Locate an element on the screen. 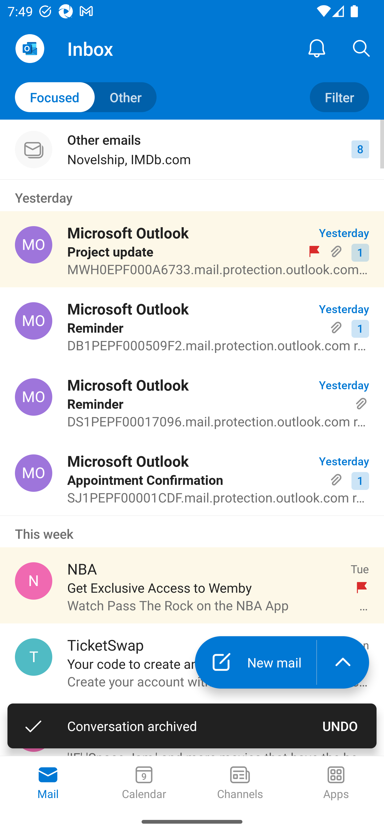 The width and height of the screenshot is (384, 833). NBA, NBA@email.nba.com is located at coordinates (34, 581).